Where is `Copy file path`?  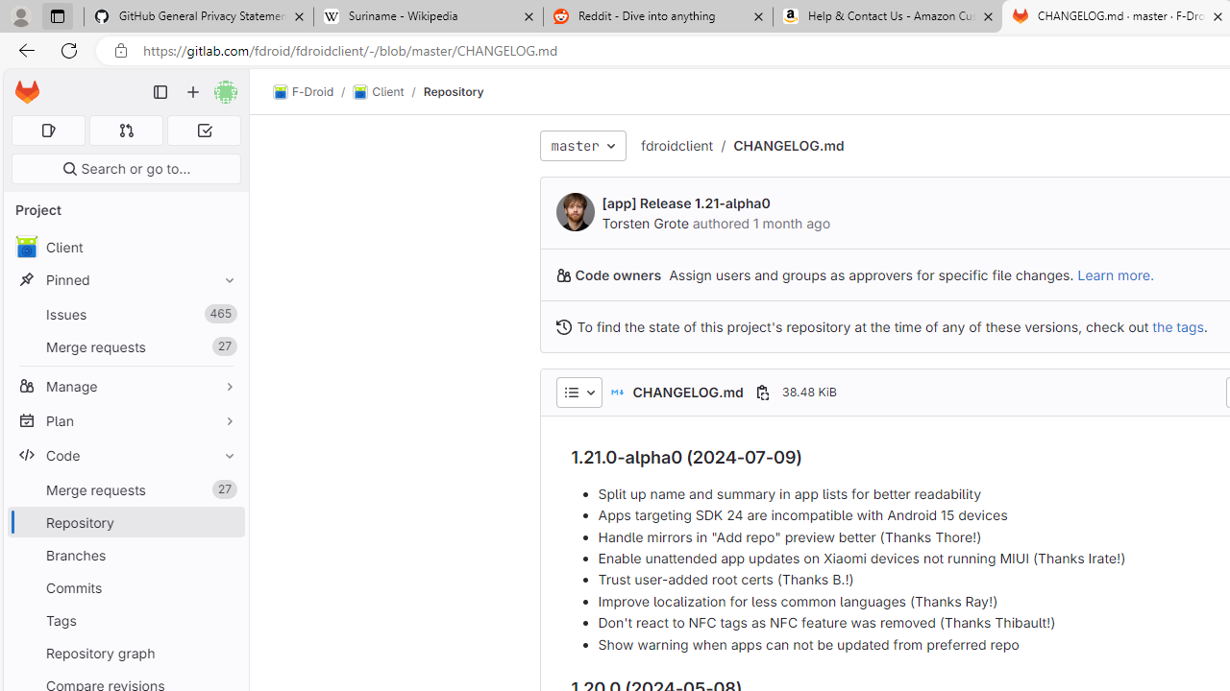
Copy file path is located at coordinates (762, 392).